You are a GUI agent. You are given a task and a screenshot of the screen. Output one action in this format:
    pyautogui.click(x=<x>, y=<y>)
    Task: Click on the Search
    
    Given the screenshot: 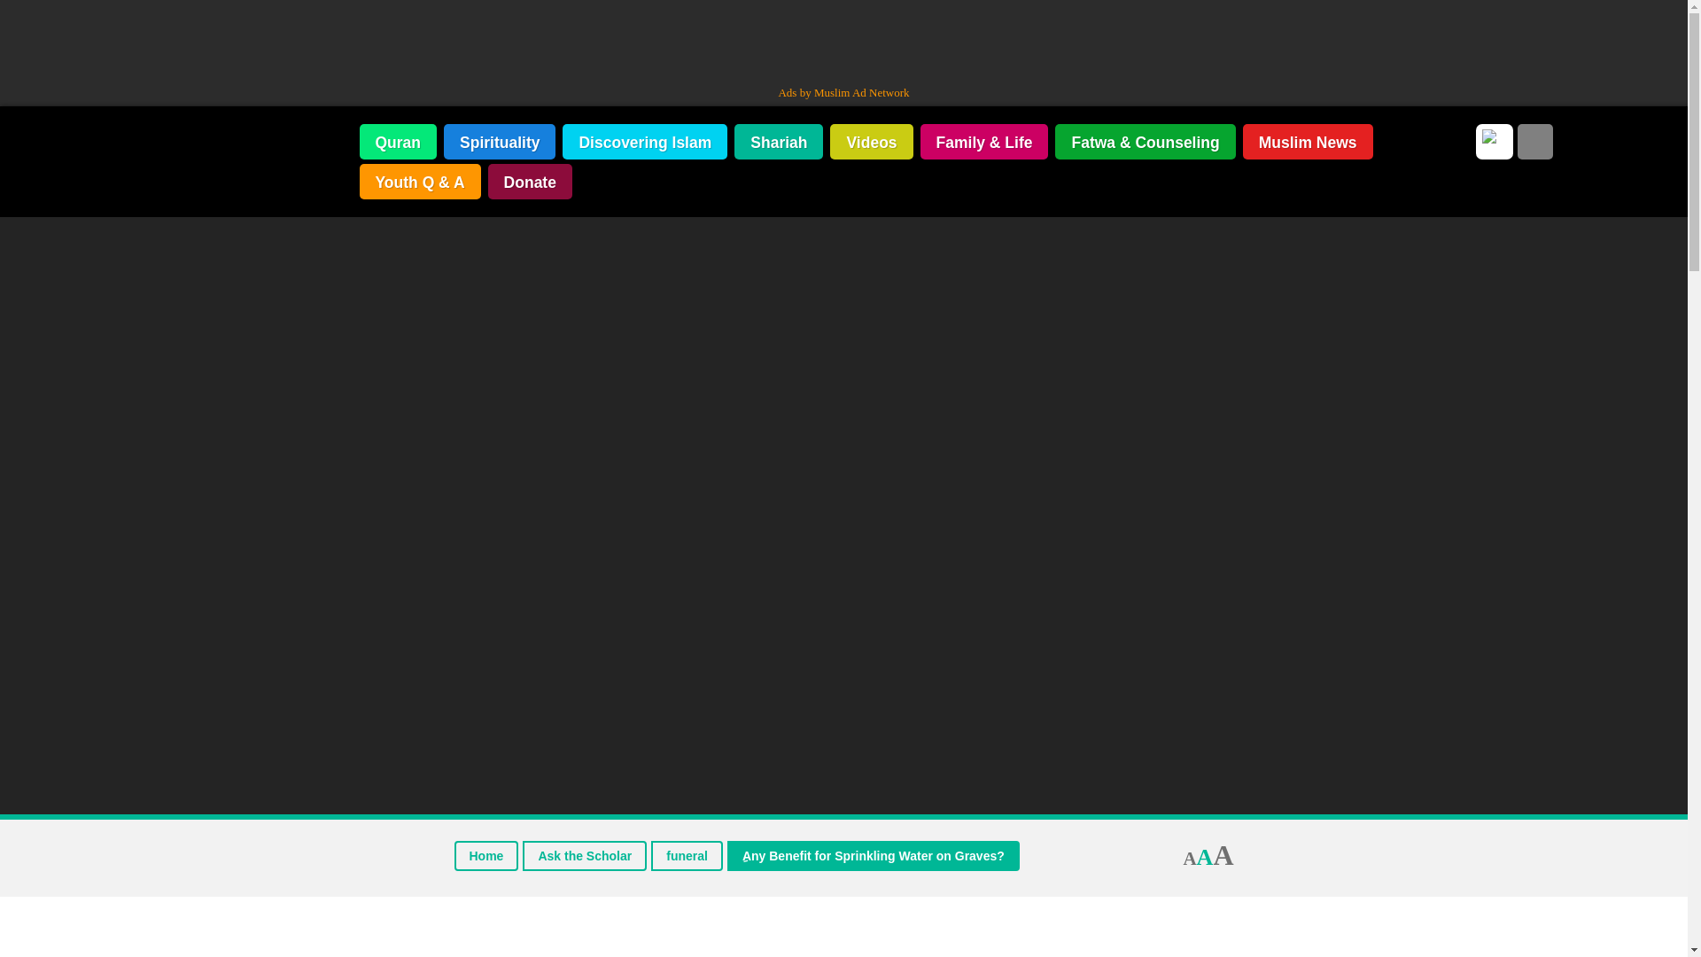 What is the action you would take?
    pyautogui.click(x=1534, y=142)
    